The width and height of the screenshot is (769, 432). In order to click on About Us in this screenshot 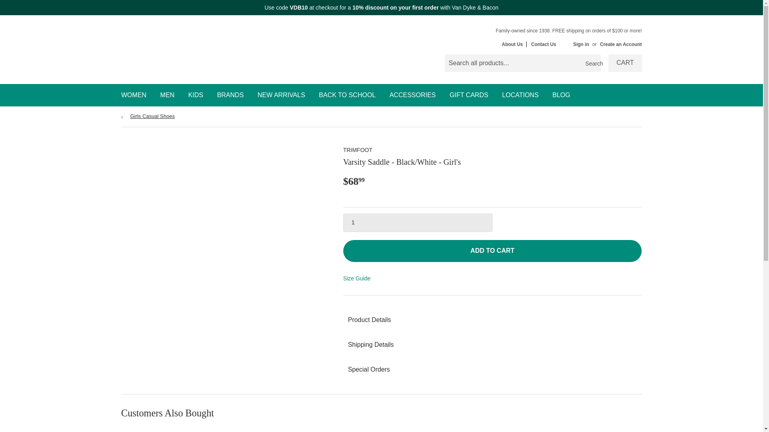, I will do `click(513, 44)`.